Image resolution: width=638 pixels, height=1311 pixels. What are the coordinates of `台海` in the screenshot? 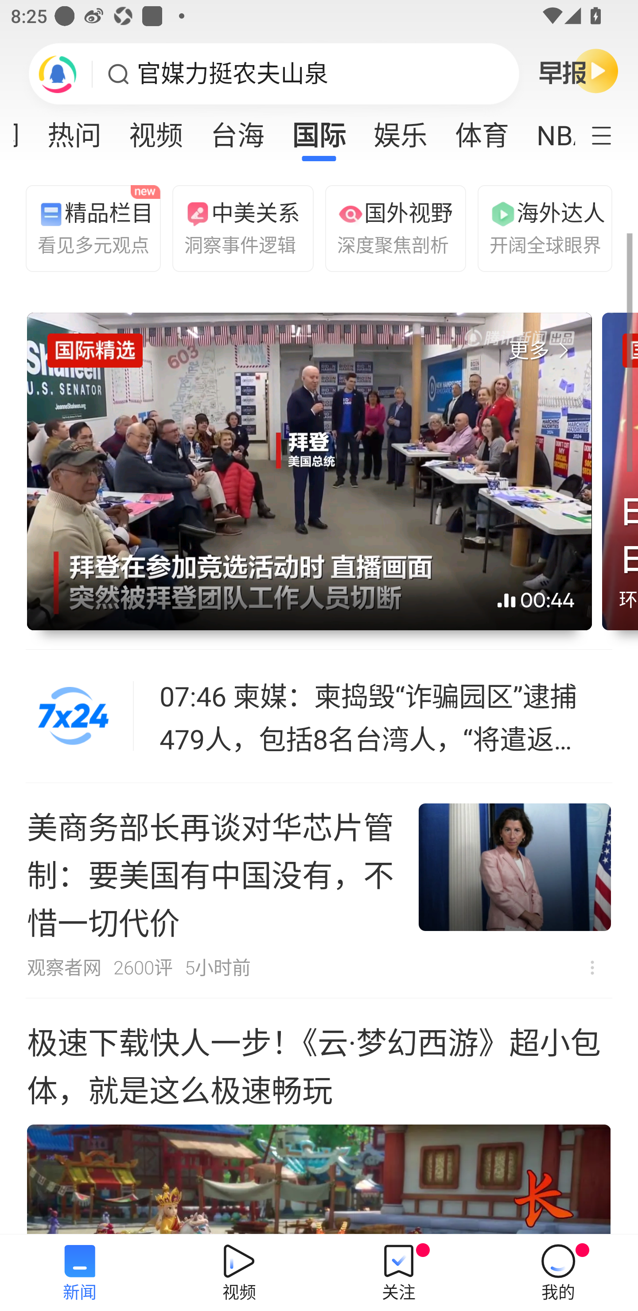 It's located at (237, 130).